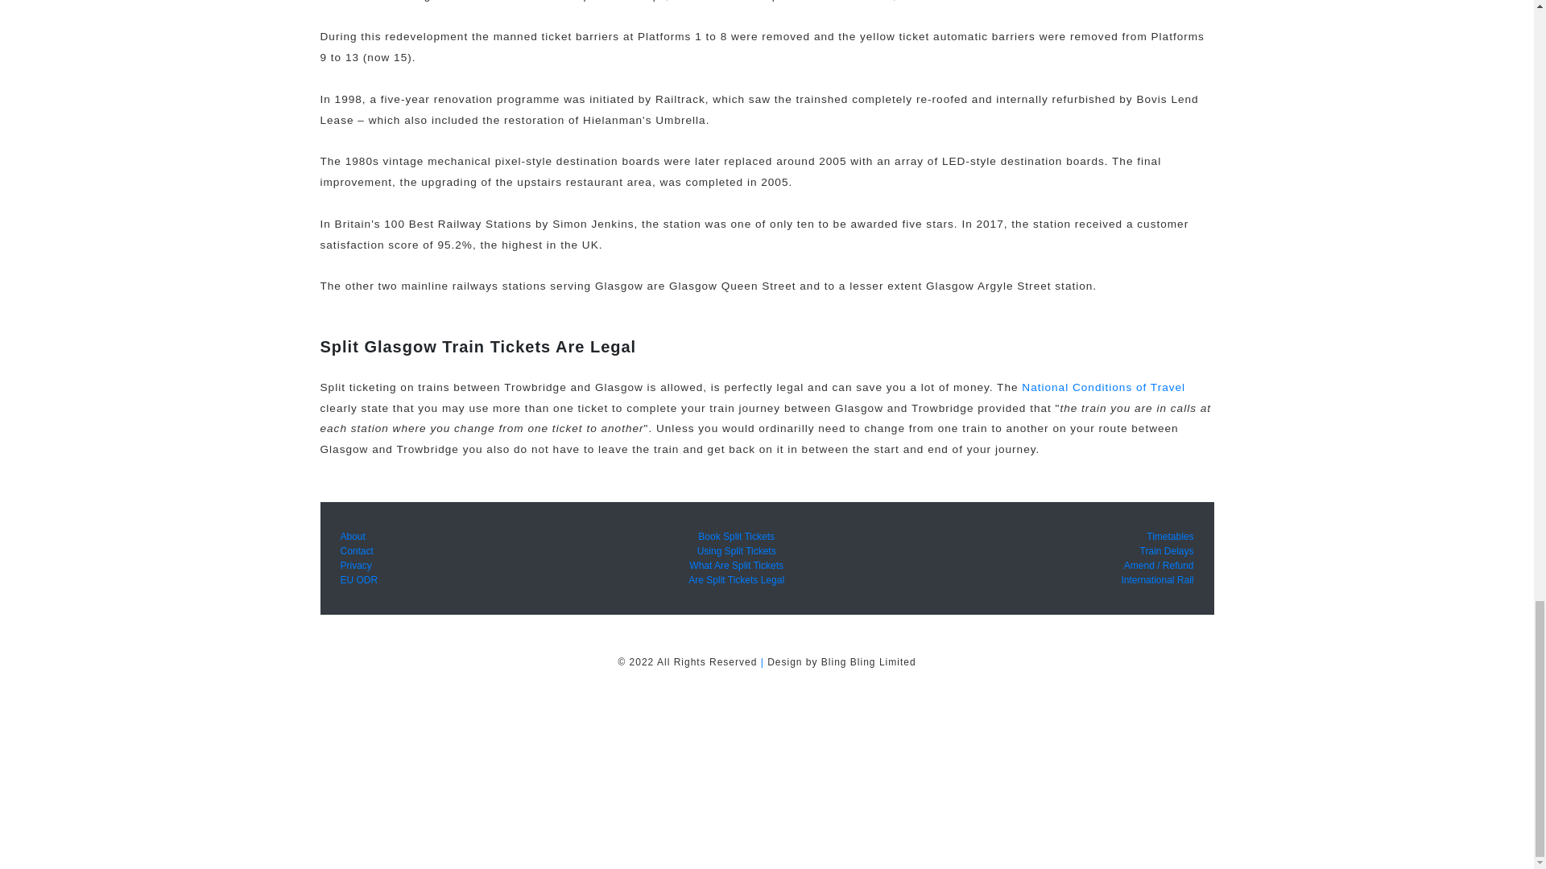 The height and width of the screenshot is (869, 1546). I want to click on EU ODR, so click(358, 579).